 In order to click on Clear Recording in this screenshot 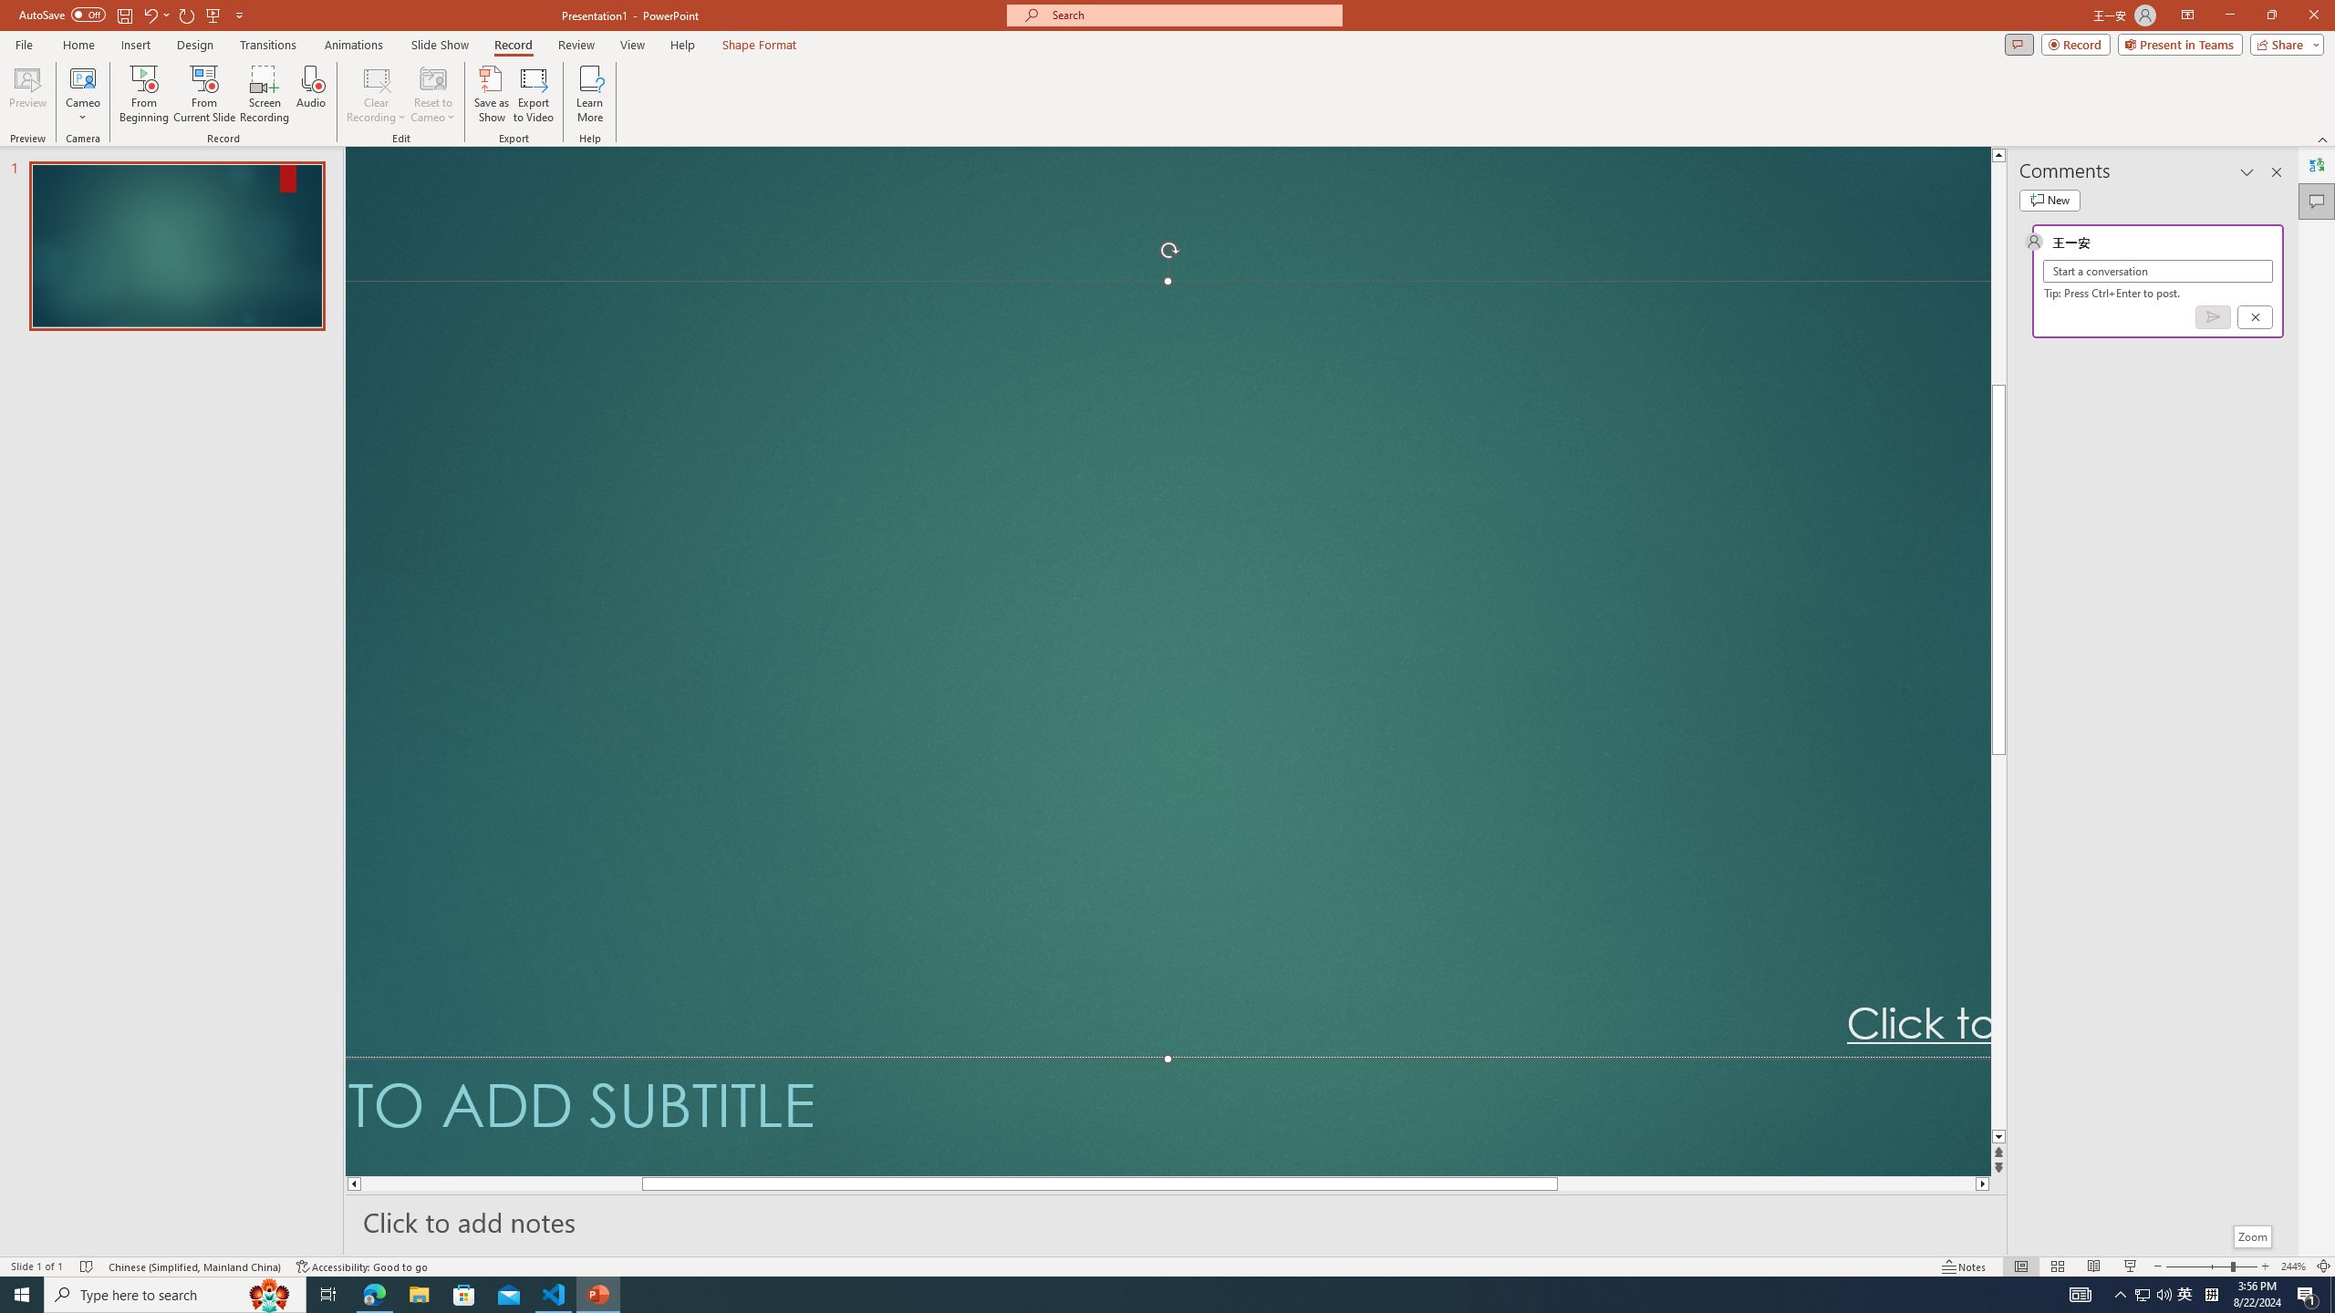, I will do `click(377, 94)`.